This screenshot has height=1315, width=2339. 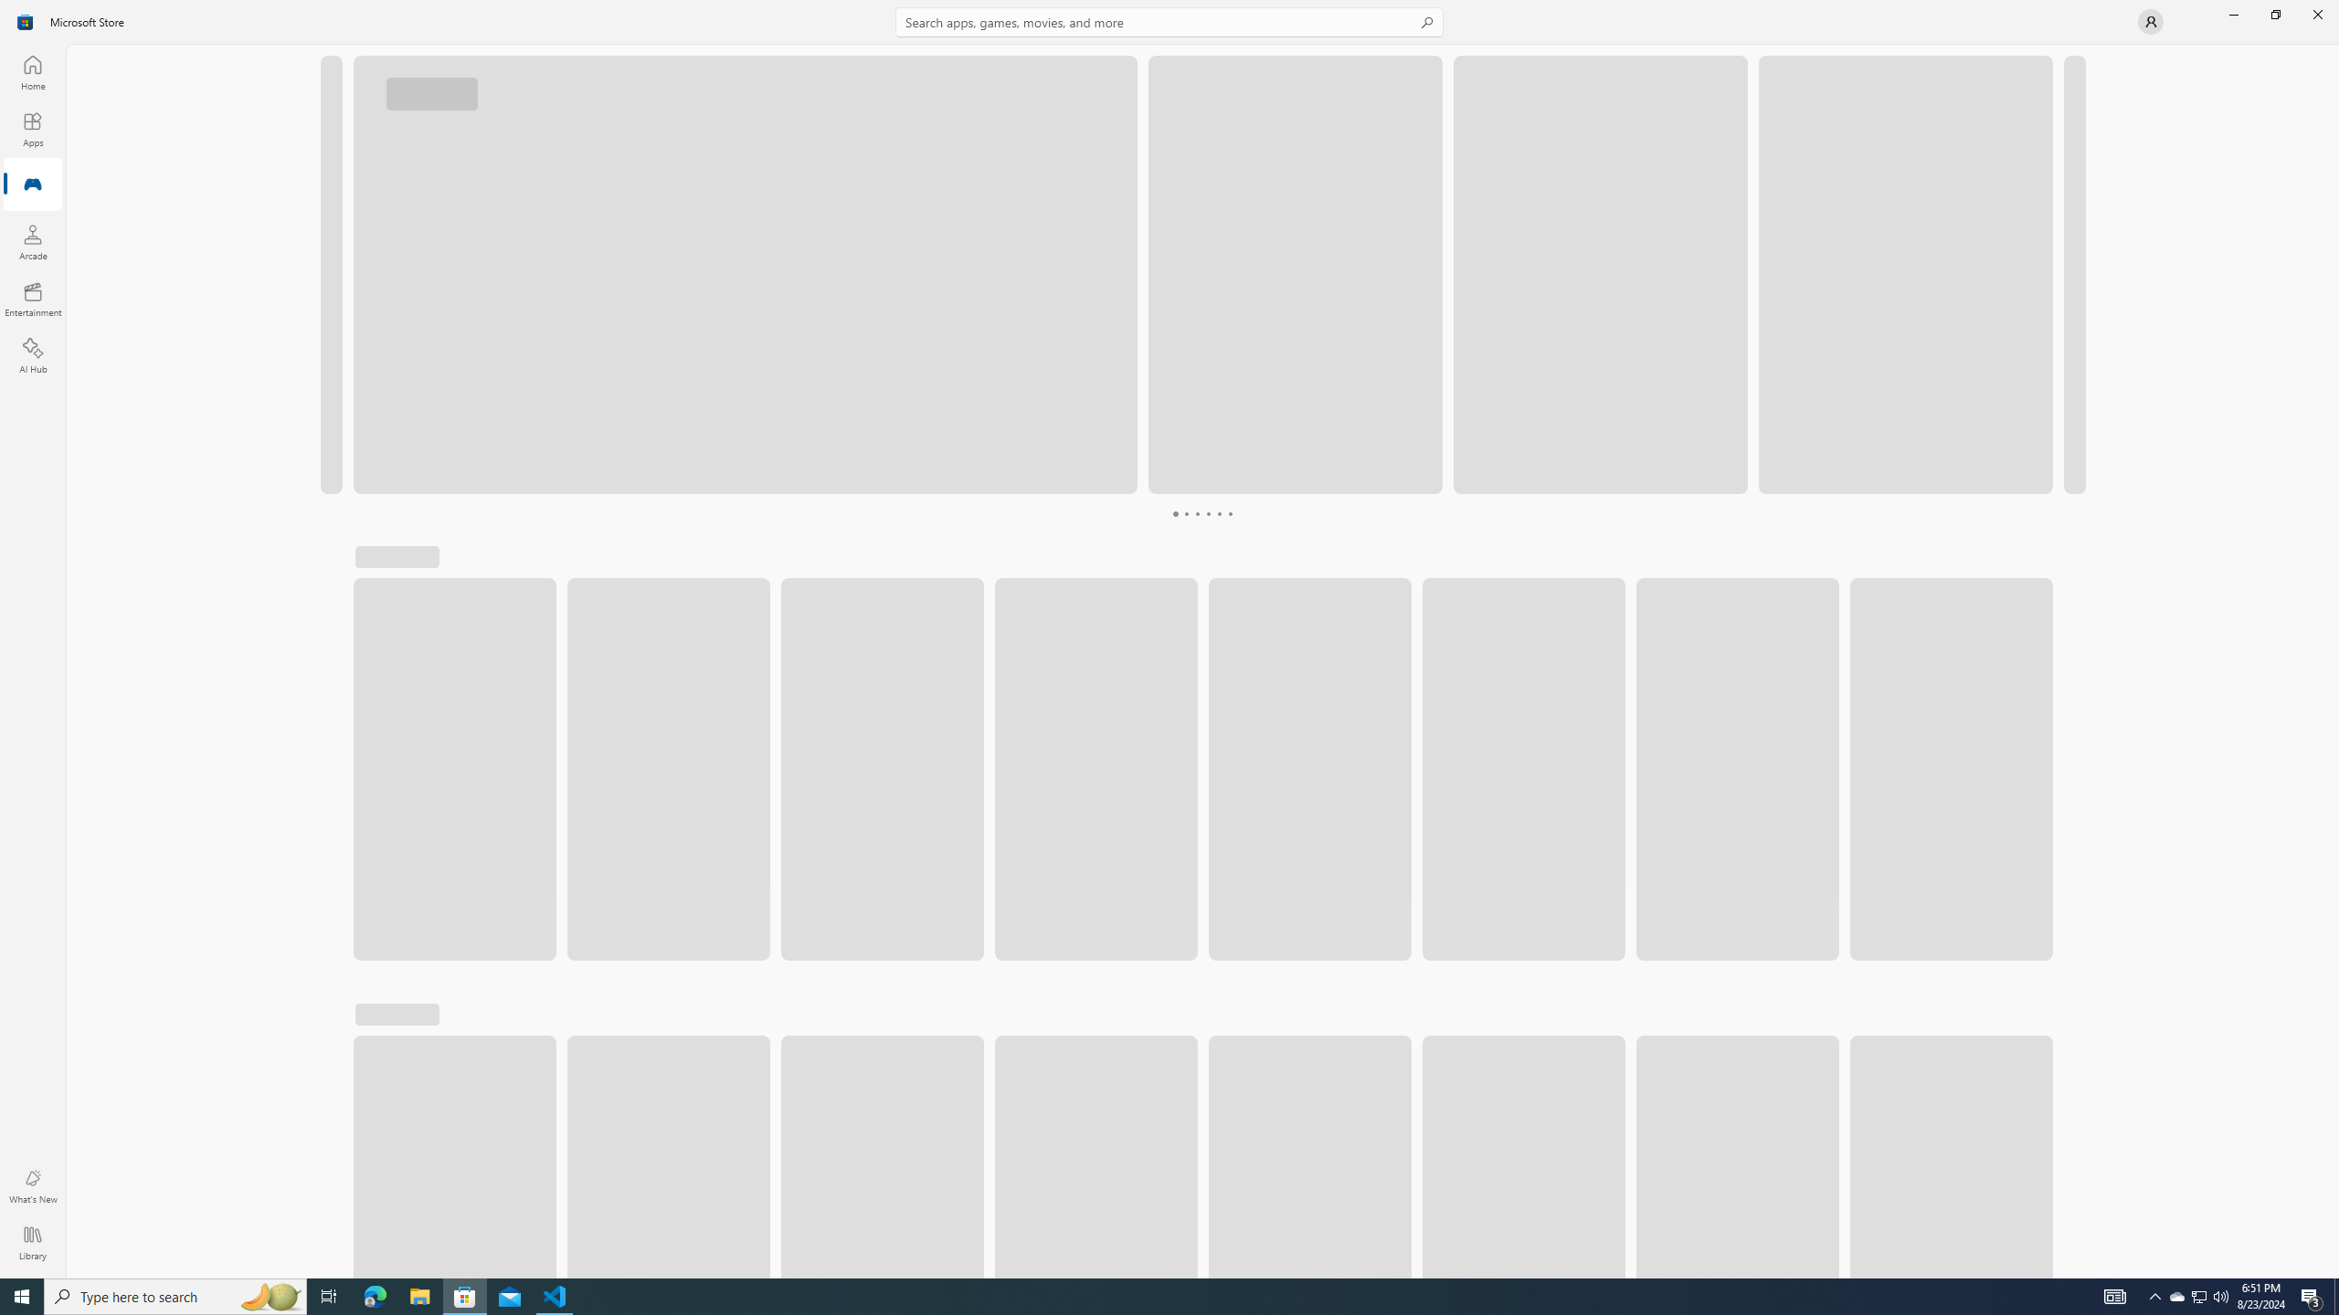 I want to click on Deals, so click(x=1530, y=565).